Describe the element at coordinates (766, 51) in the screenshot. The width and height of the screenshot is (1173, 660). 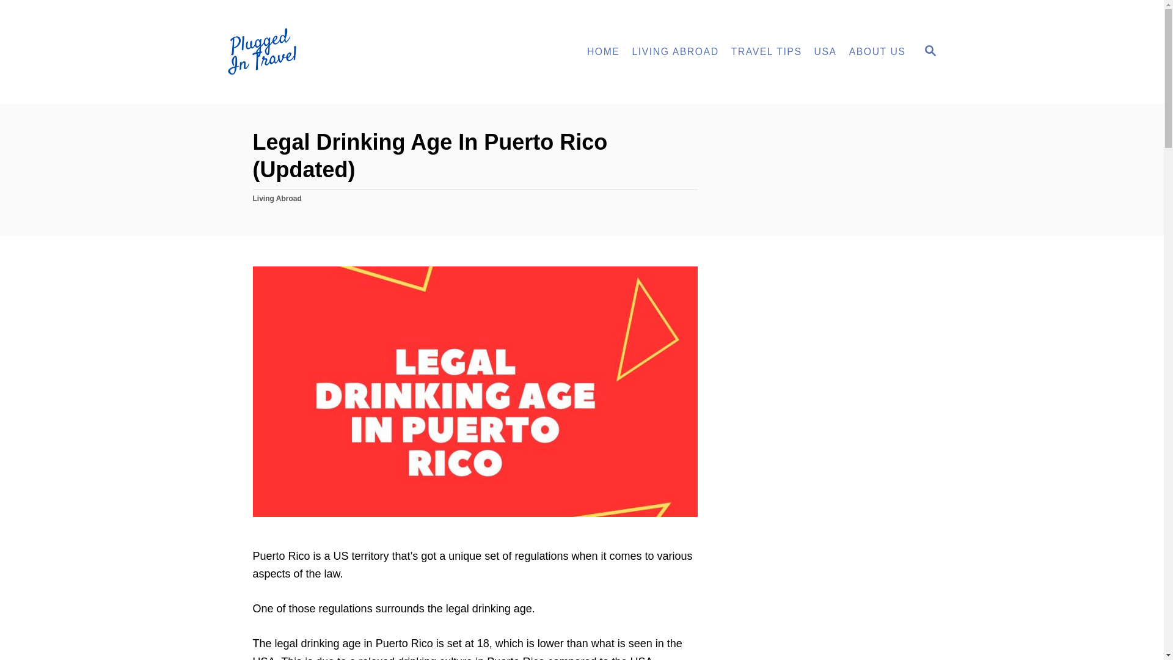
I see `TRAVEL TIPS` at that location.